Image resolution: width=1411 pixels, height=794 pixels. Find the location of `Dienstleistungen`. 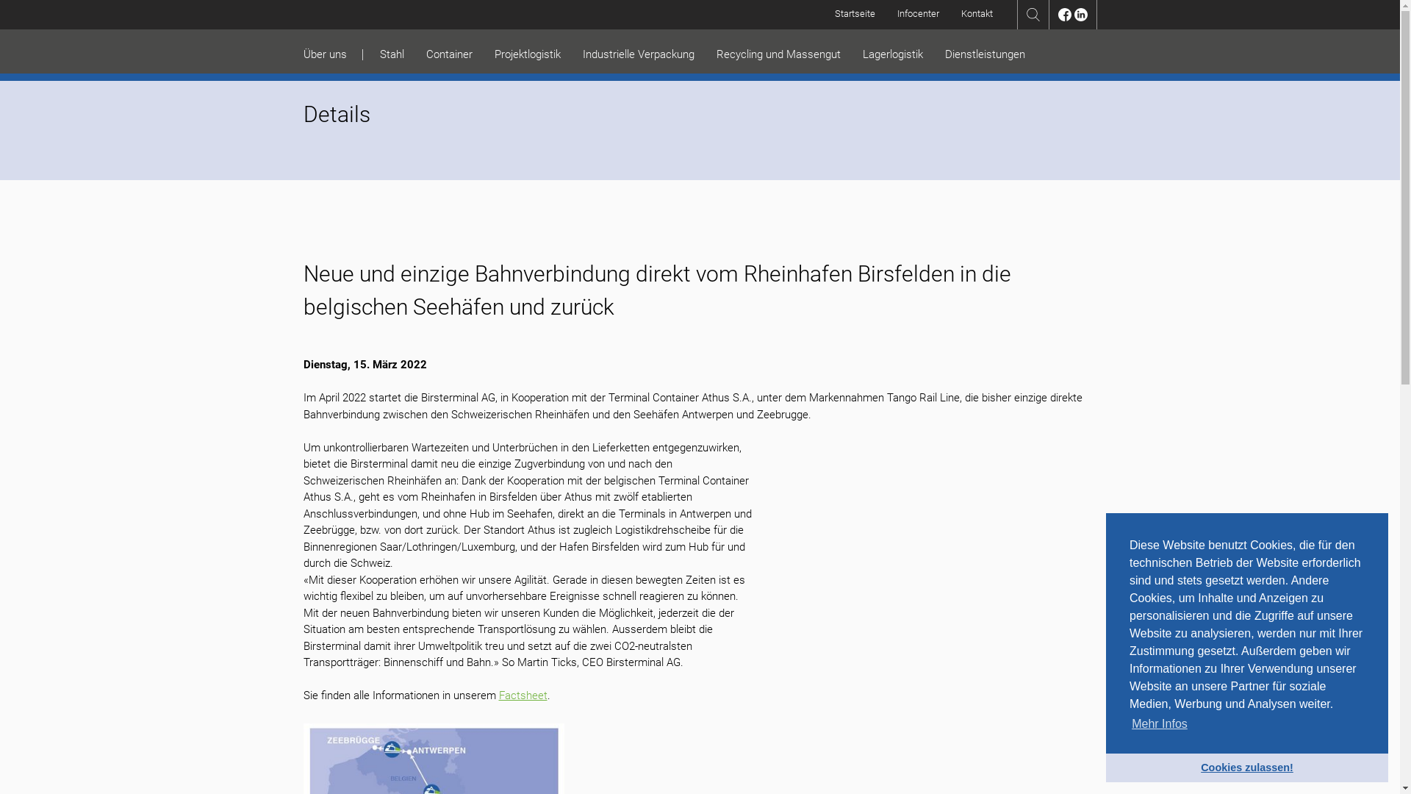

Dienstleistungen is located at coordinates (985, 54).